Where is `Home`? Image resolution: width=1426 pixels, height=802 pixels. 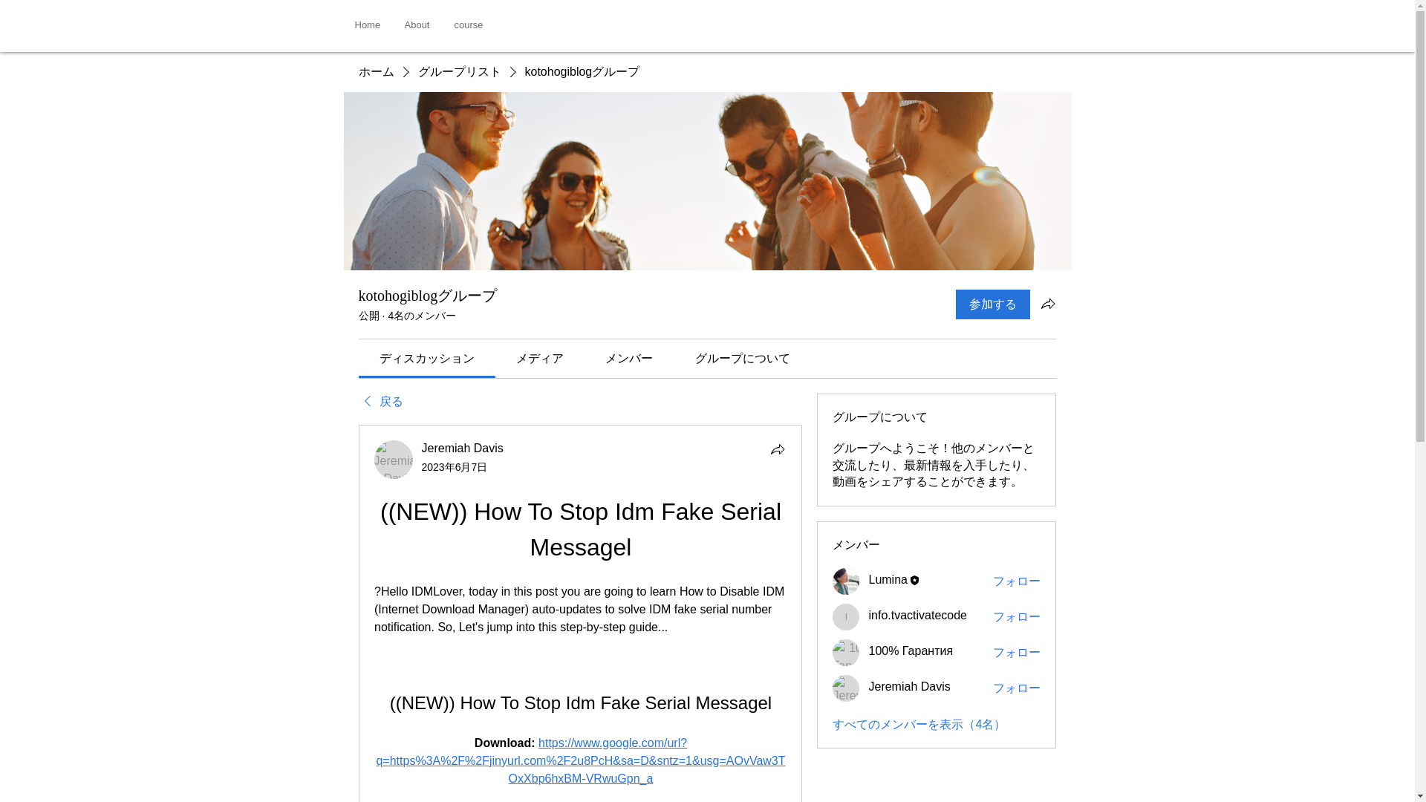 Home is located at coordinates (368, 25).